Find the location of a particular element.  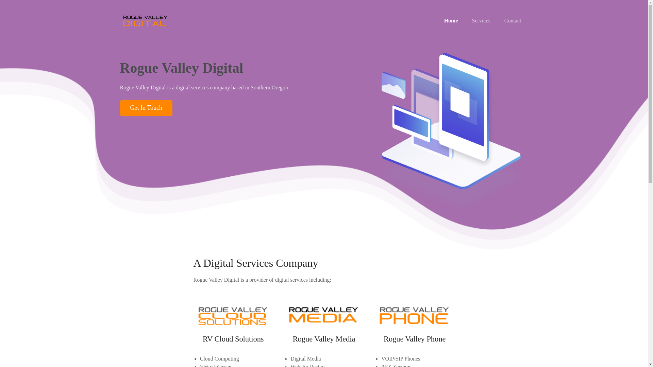

Rogue Valley Media is located at coordinates (324, 338).